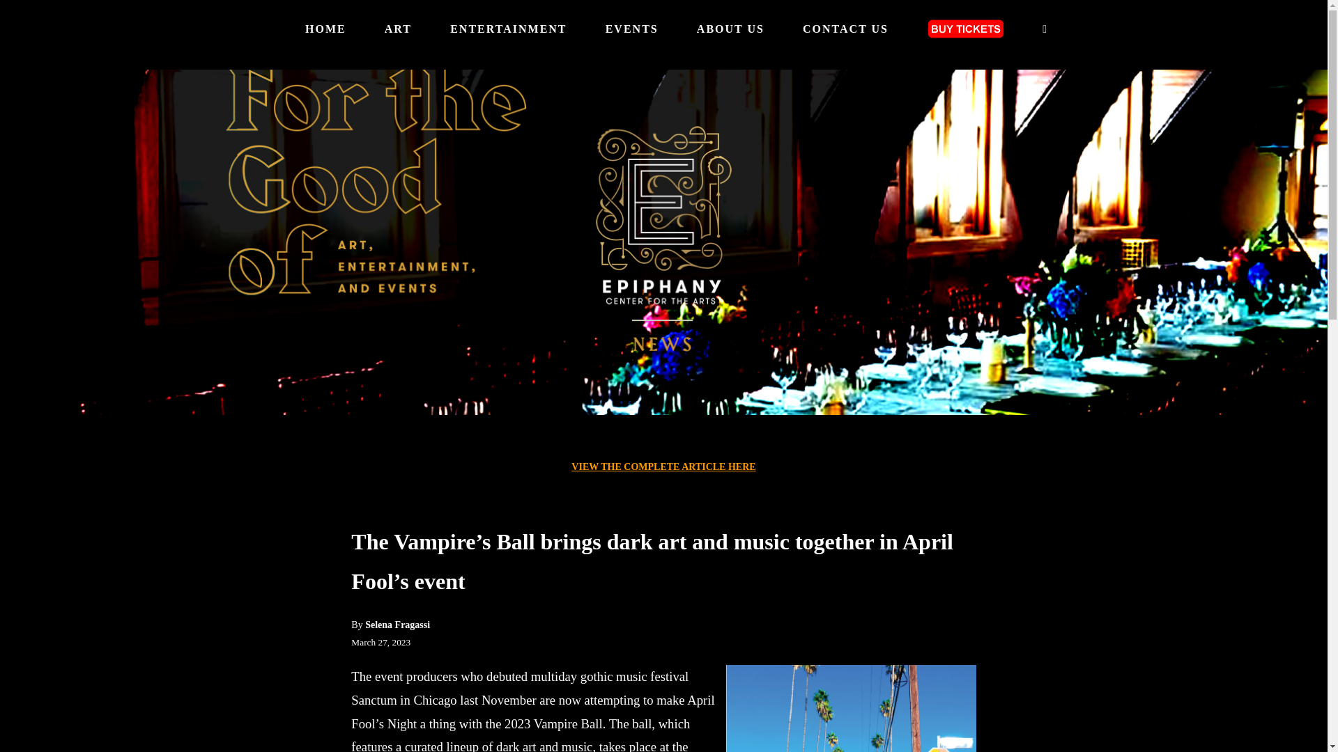 This screenshot has width=1338, height=752. What do you see at coordinates (631, 29) in the screenshot?
I see `EVENTS` at bounding box center [631, 29].